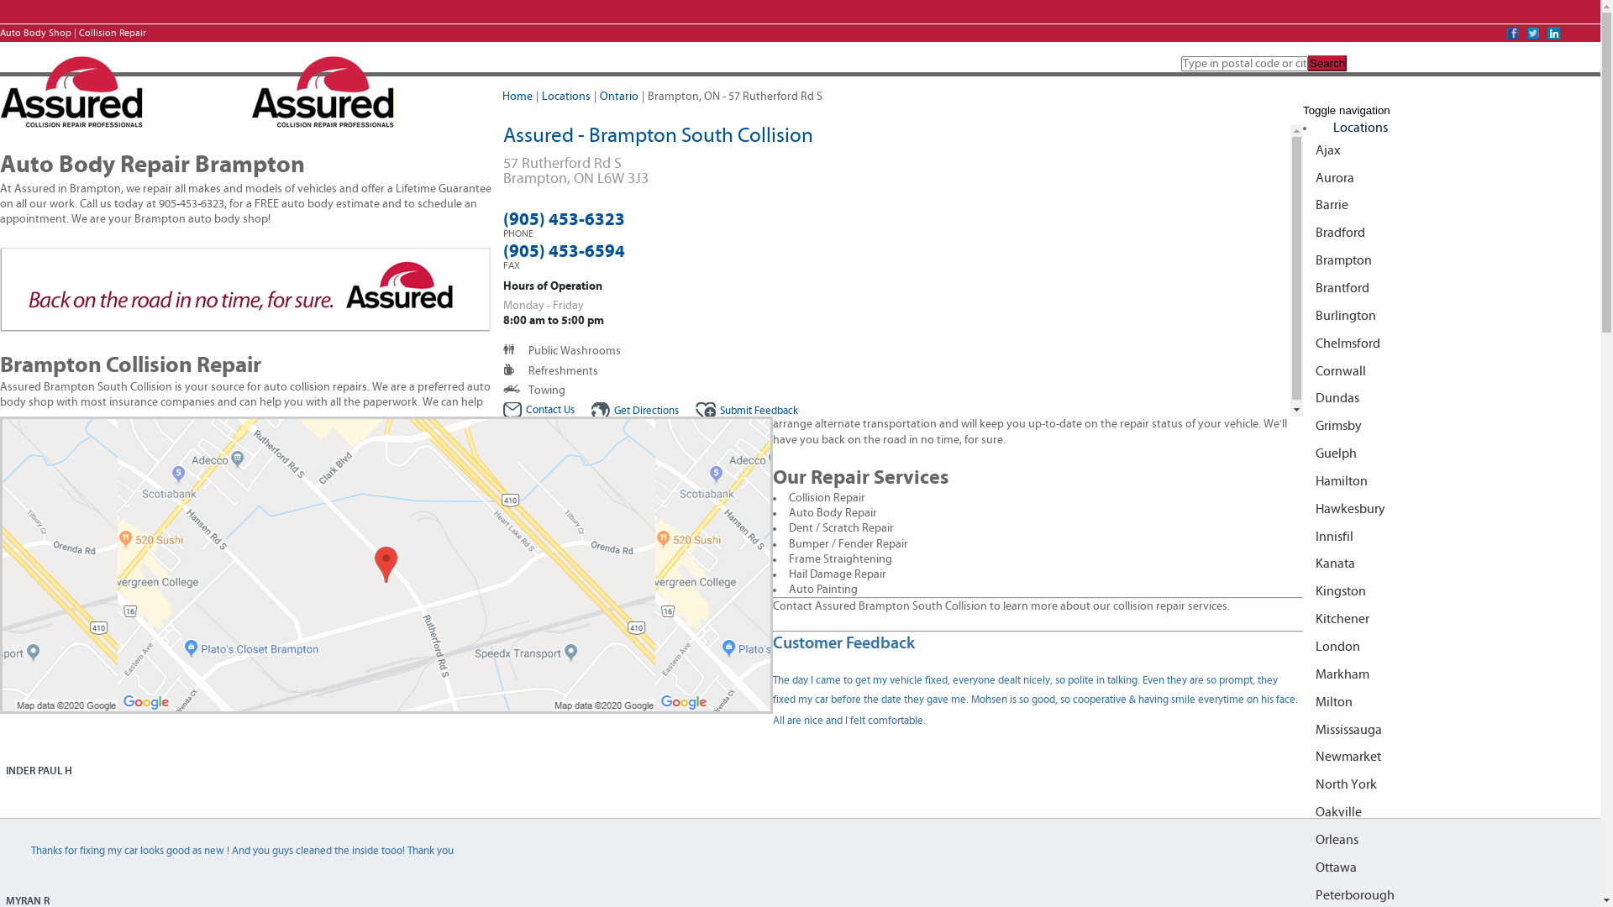  I want to click on Toggle navigation, so click(1347, 111).